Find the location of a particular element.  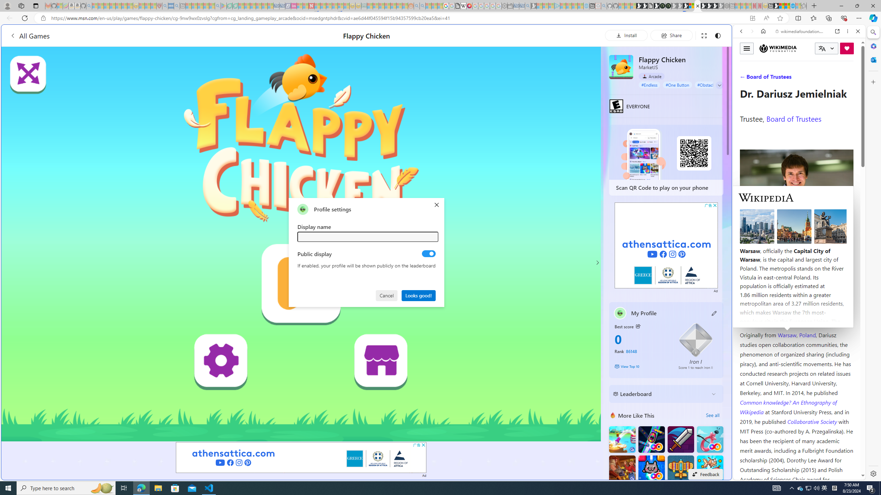

Split screen is located at coordinates (798, 18).